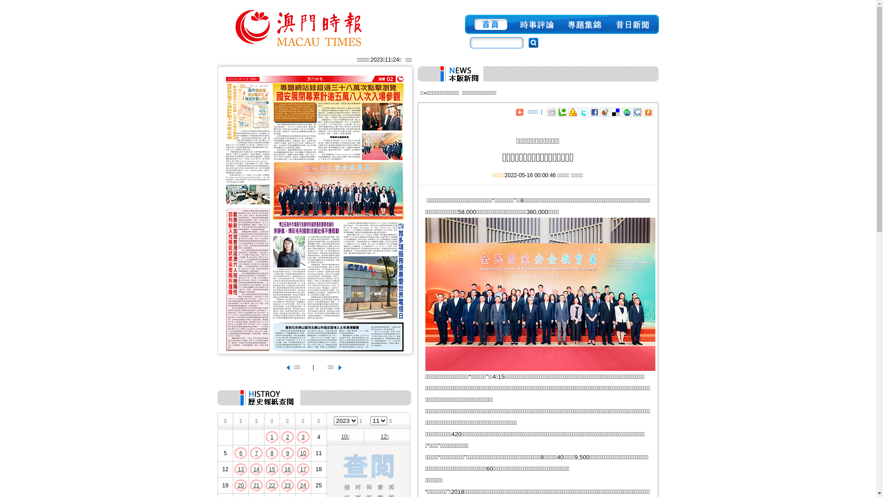 The width and height of the screenshot is (883, 497). Describe the element at coordinates (272, 485) in the screenshot. I see `22` at that location.